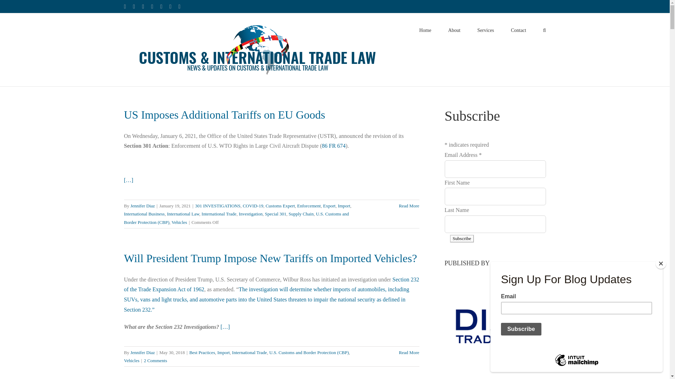  I want to click on Enforcement, so click(309, 206).